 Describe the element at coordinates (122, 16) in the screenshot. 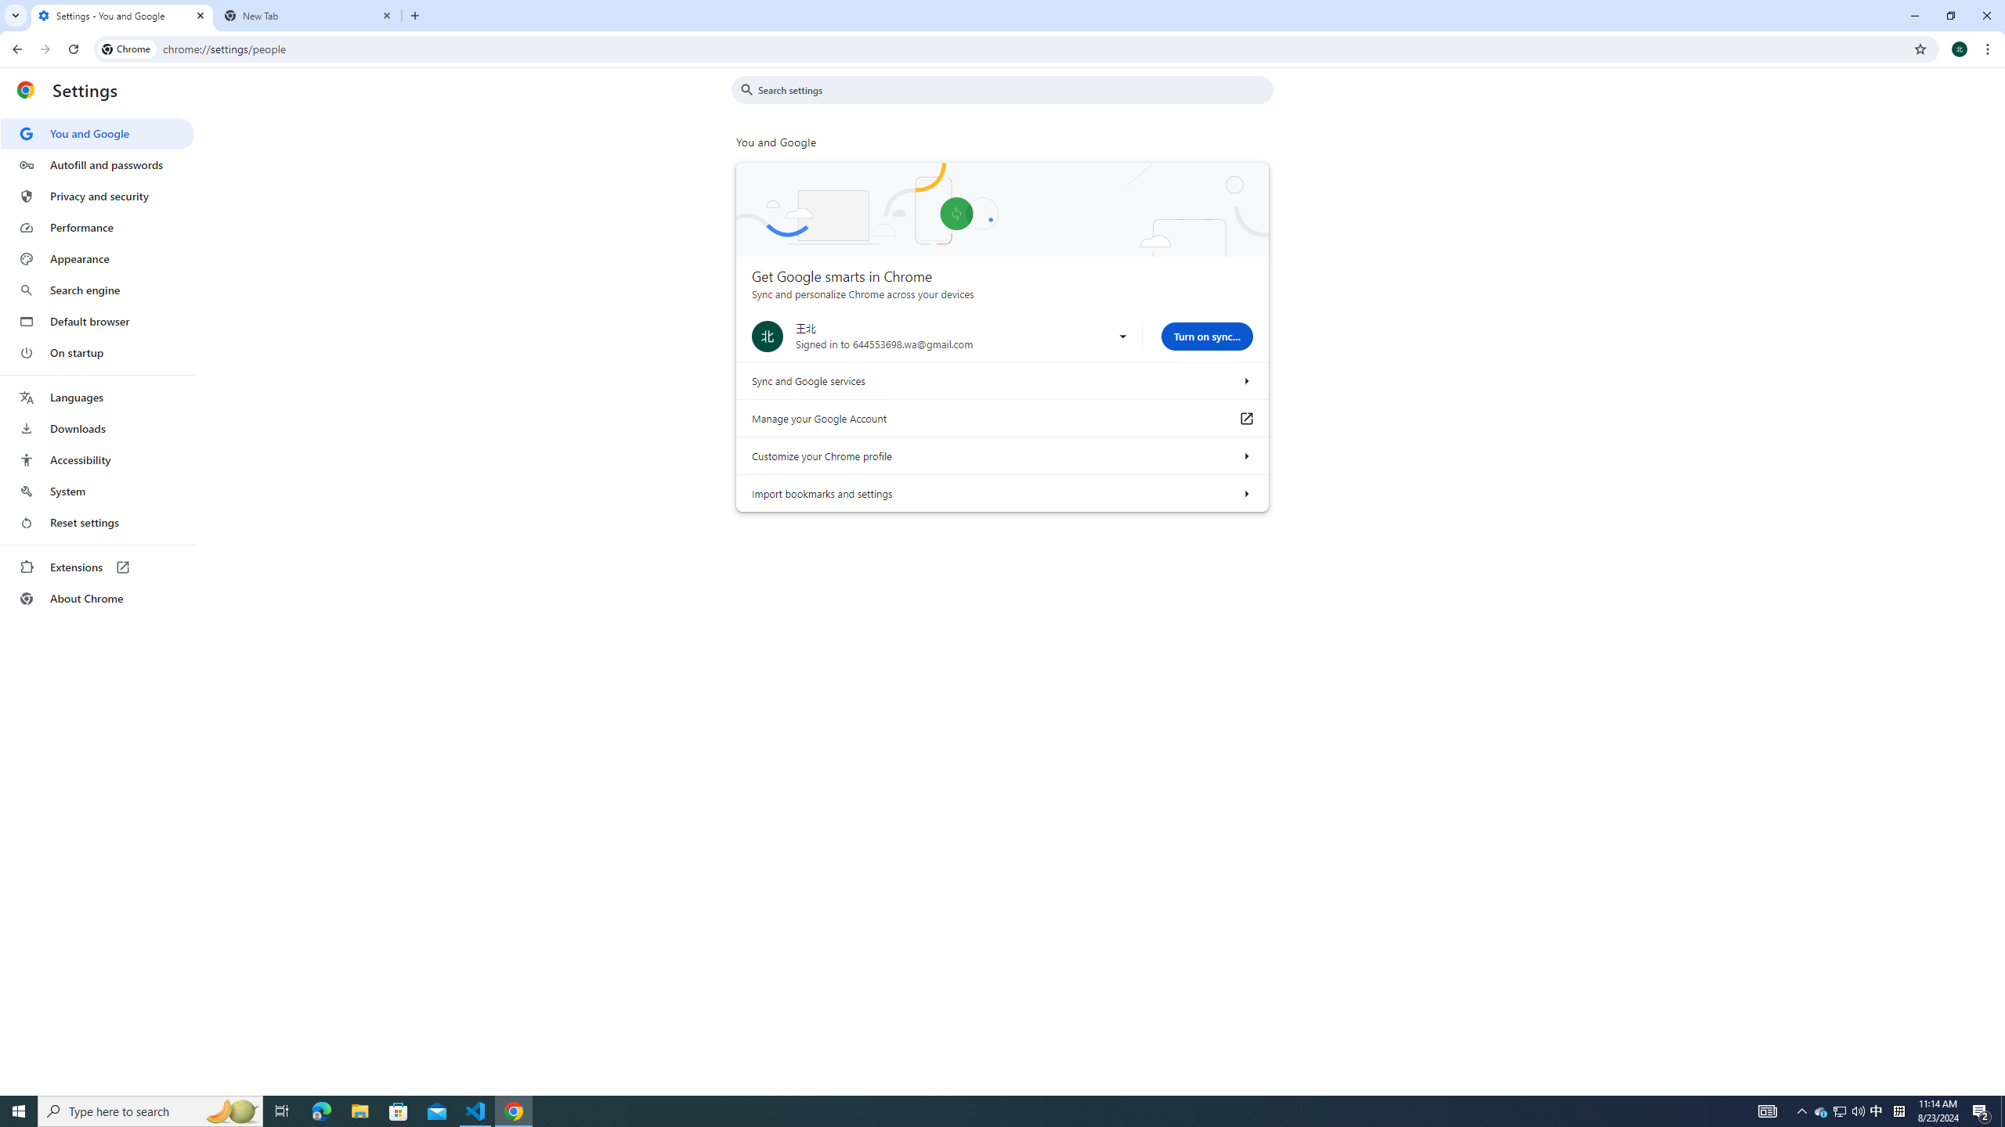

I see `Settings - You and Google` at that location.